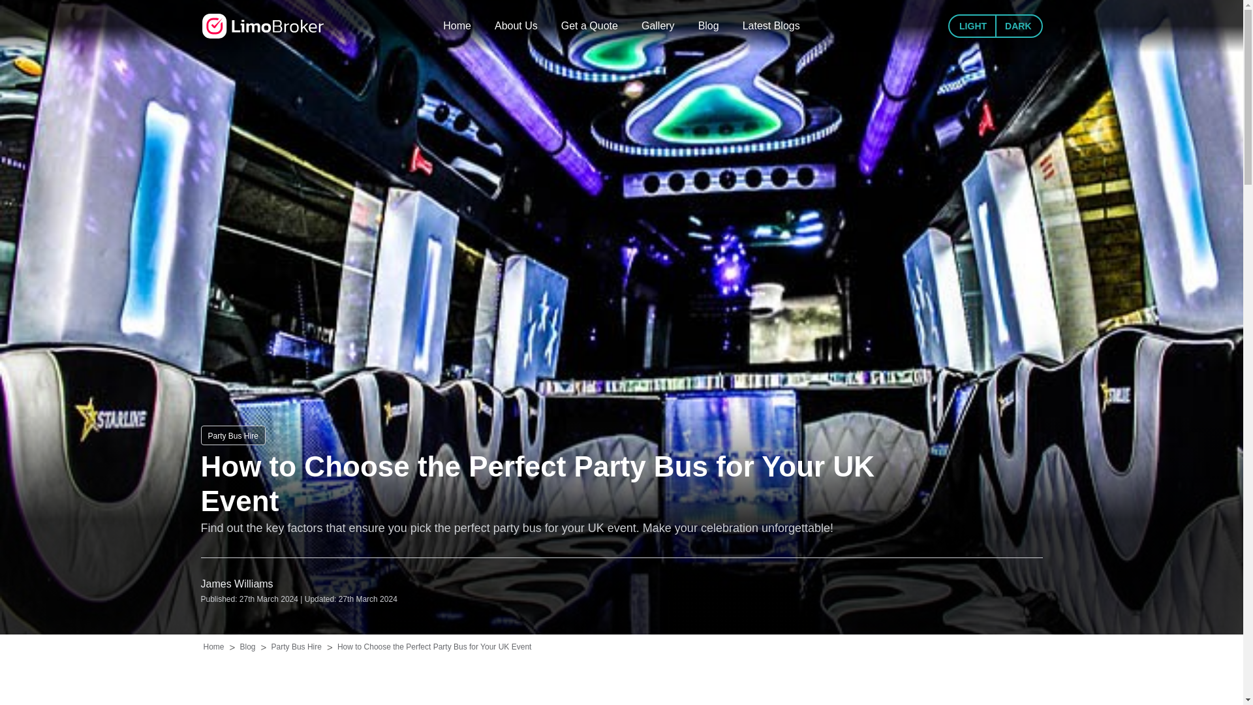  Describe the element at coordinates (589, 26) in the screenshot. I see `Get a Quote` at that location.